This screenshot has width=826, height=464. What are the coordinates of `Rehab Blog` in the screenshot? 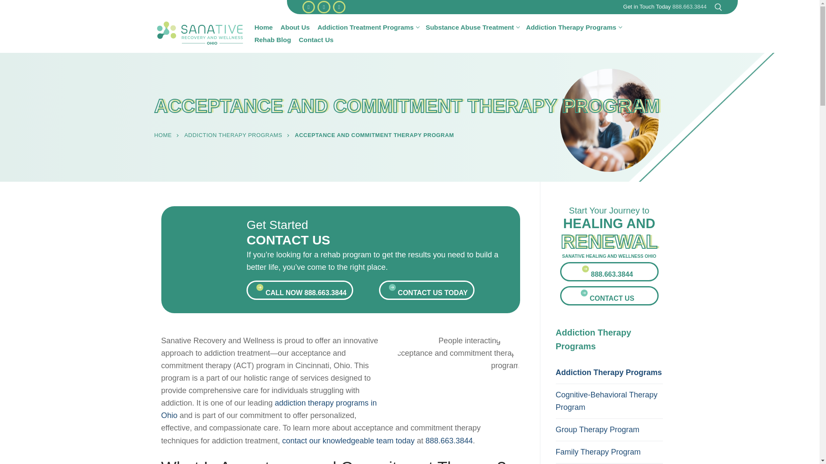 It's located at (573, 27).